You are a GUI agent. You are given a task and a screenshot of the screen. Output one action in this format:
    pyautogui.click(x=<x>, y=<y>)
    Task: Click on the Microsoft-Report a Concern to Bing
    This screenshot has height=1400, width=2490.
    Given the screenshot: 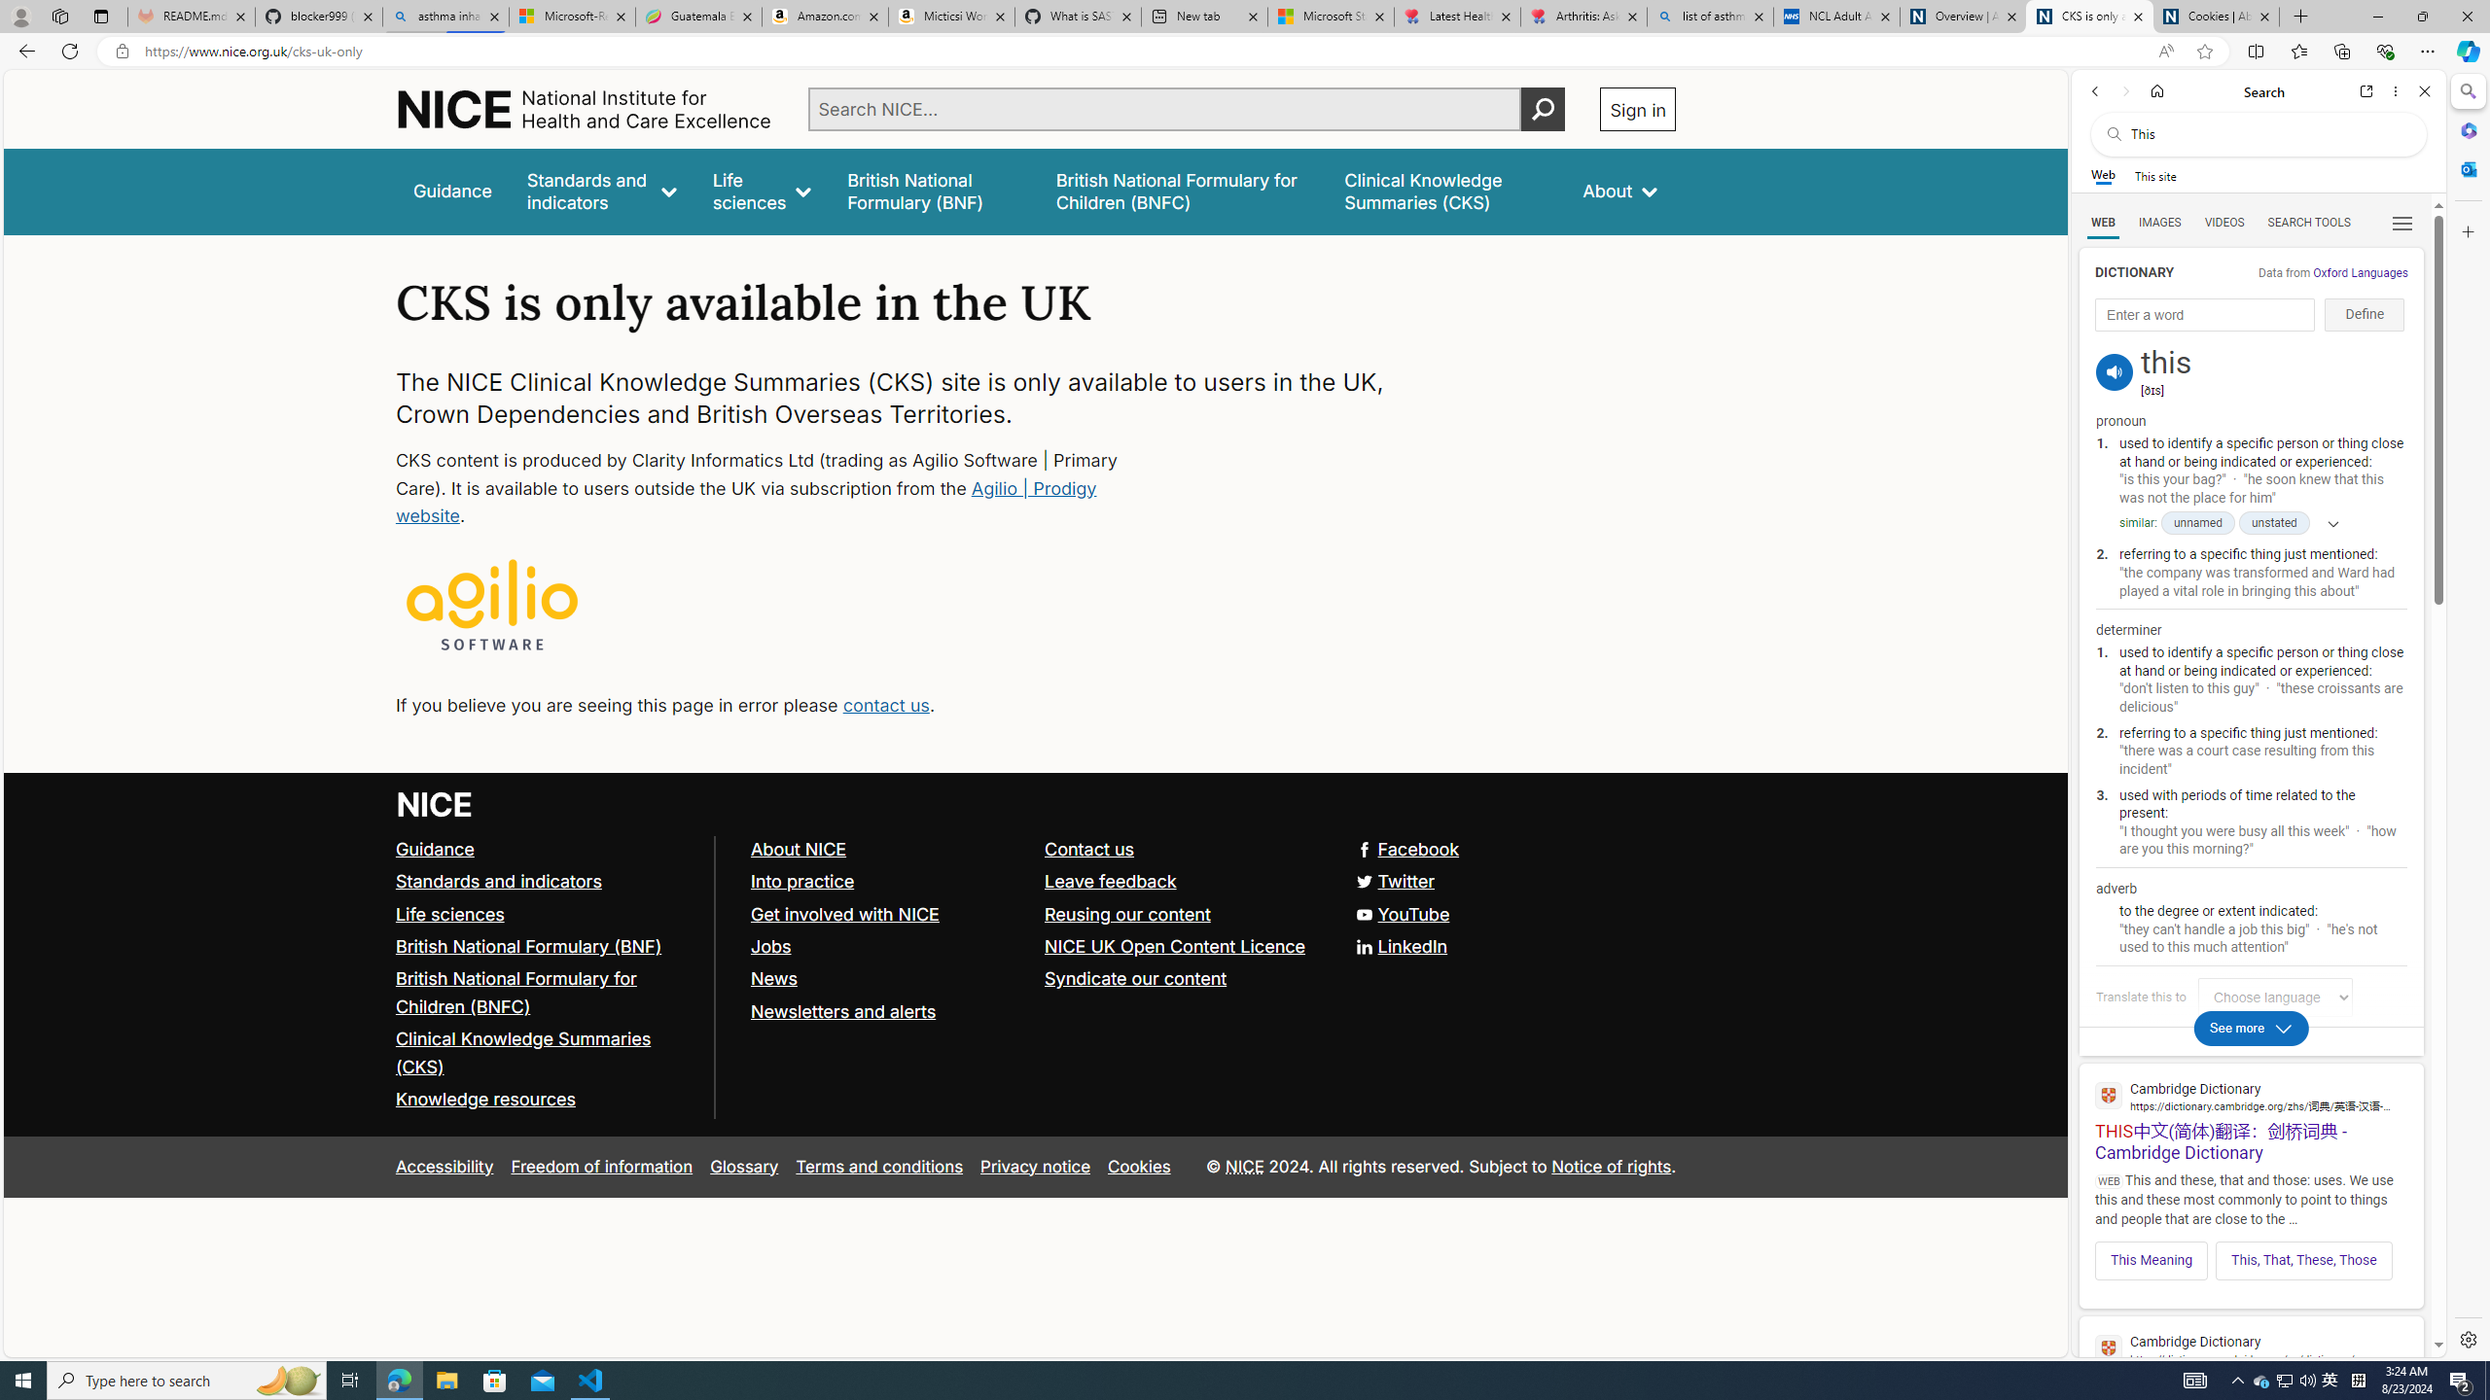 What is the action you would take?
    pyautogui.click(x=572, y=17)
    